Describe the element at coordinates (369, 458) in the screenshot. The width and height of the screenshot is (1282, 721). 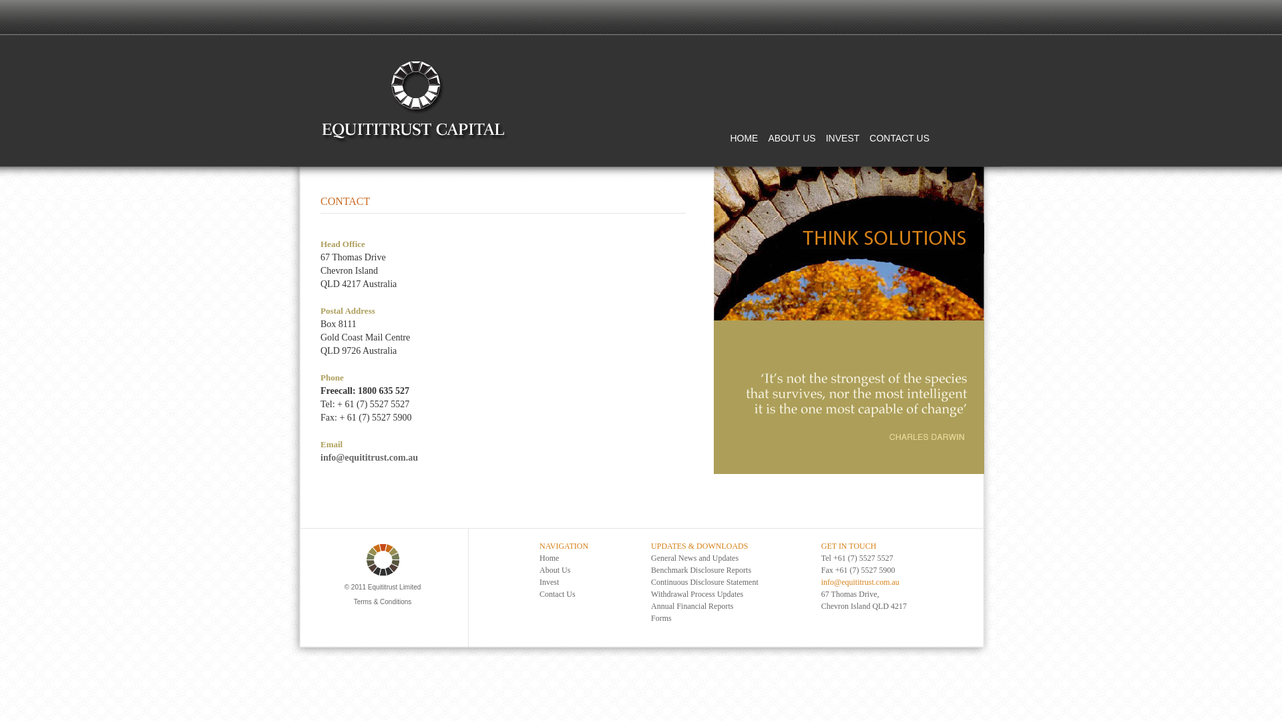
I see `info@equititrust.com.au` at that location.